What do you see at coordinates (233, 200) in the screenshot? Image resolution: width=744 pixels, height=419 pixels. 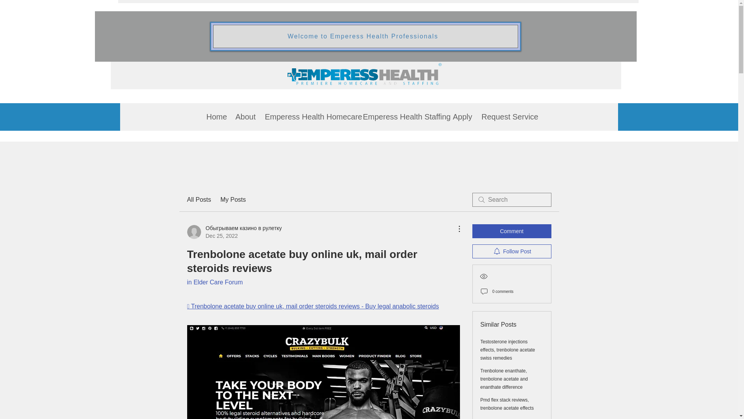 I see `My Posts` at bounding box center [233, 200].